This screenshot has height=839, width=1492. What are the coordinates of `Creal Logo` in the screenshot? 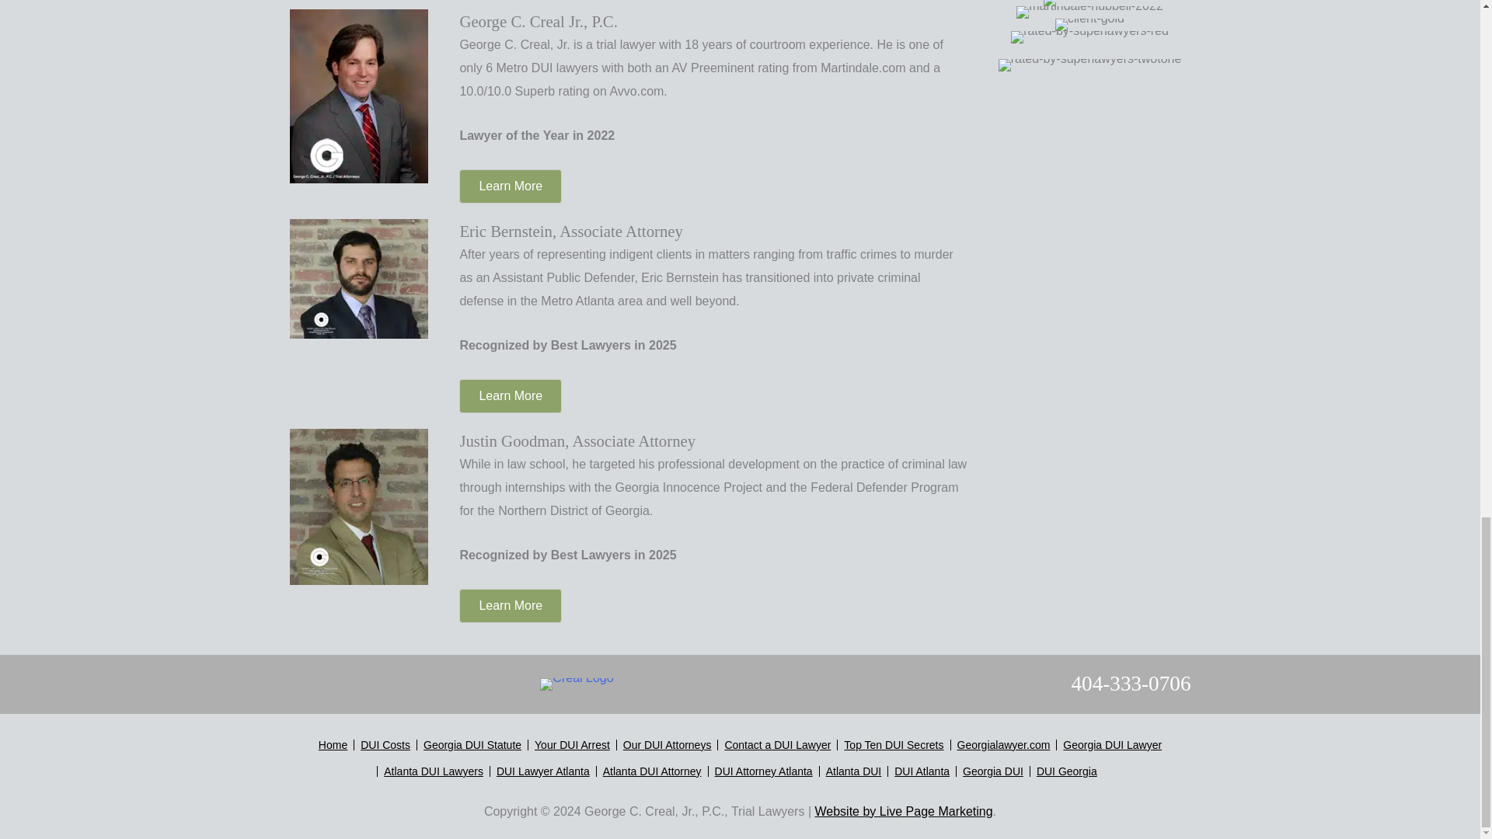 It's located at (577, 684).